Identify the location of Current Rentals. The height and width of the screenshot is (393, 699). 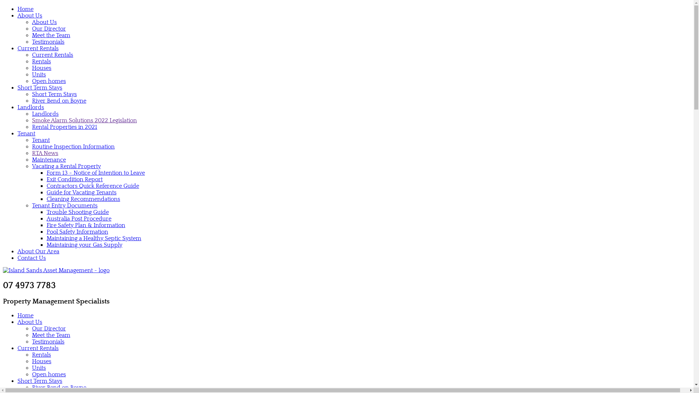
(38, 348).